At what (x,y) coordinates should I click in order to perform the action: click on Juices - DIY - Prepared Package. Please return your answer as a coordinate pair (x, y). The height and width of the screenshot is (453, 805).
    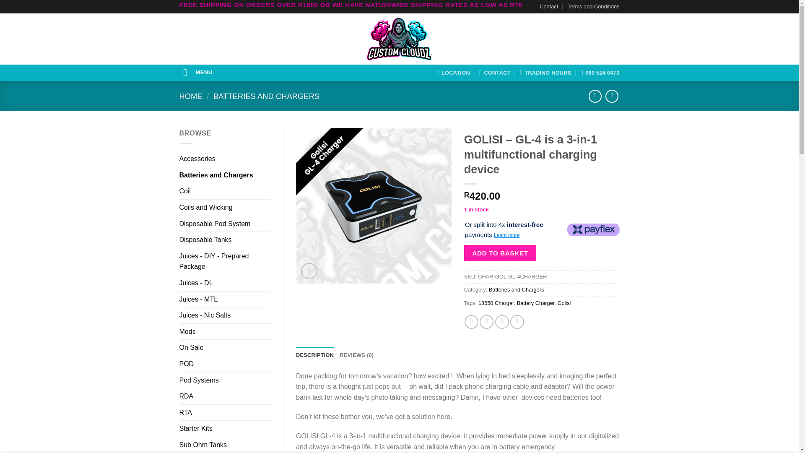
    Looking at the image, I should click on (225, 261).